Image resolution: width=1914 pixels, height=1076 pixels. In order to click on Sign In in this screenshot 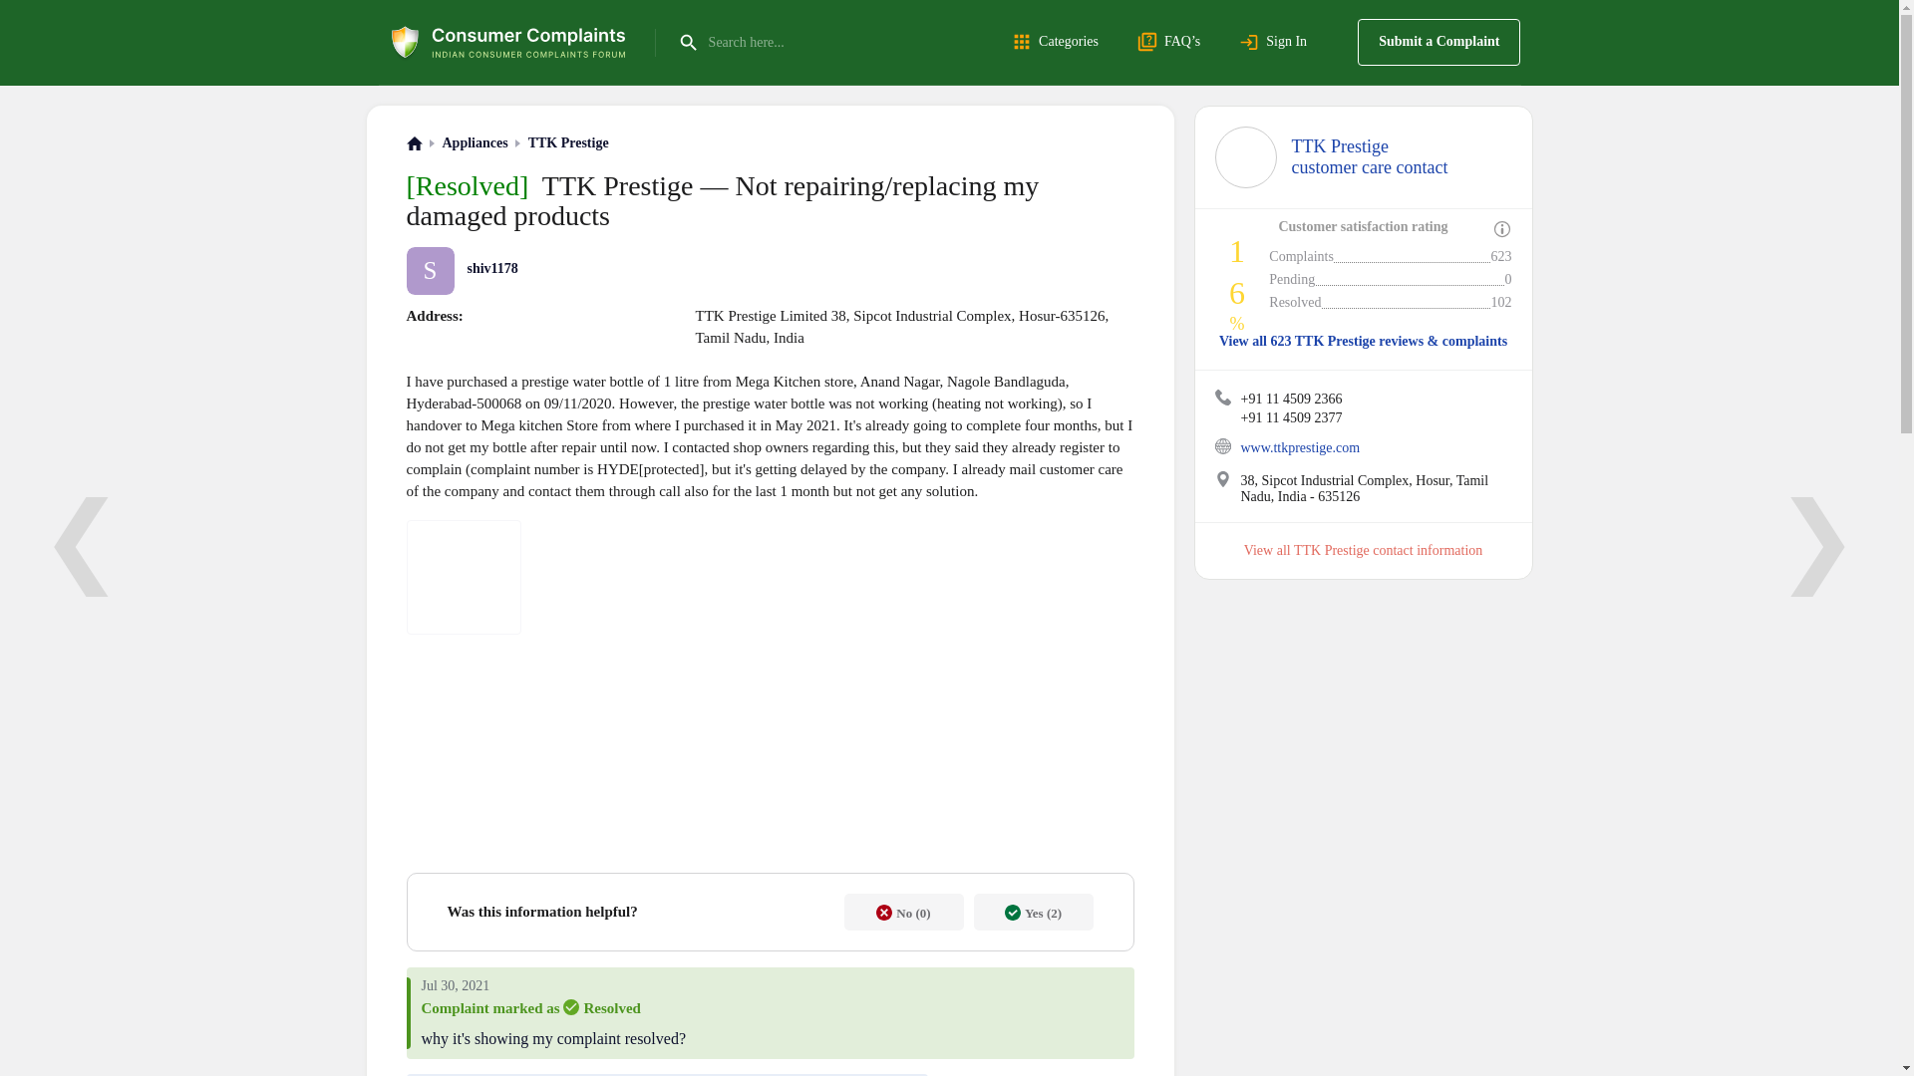, I will do `click(1277, 42)`.